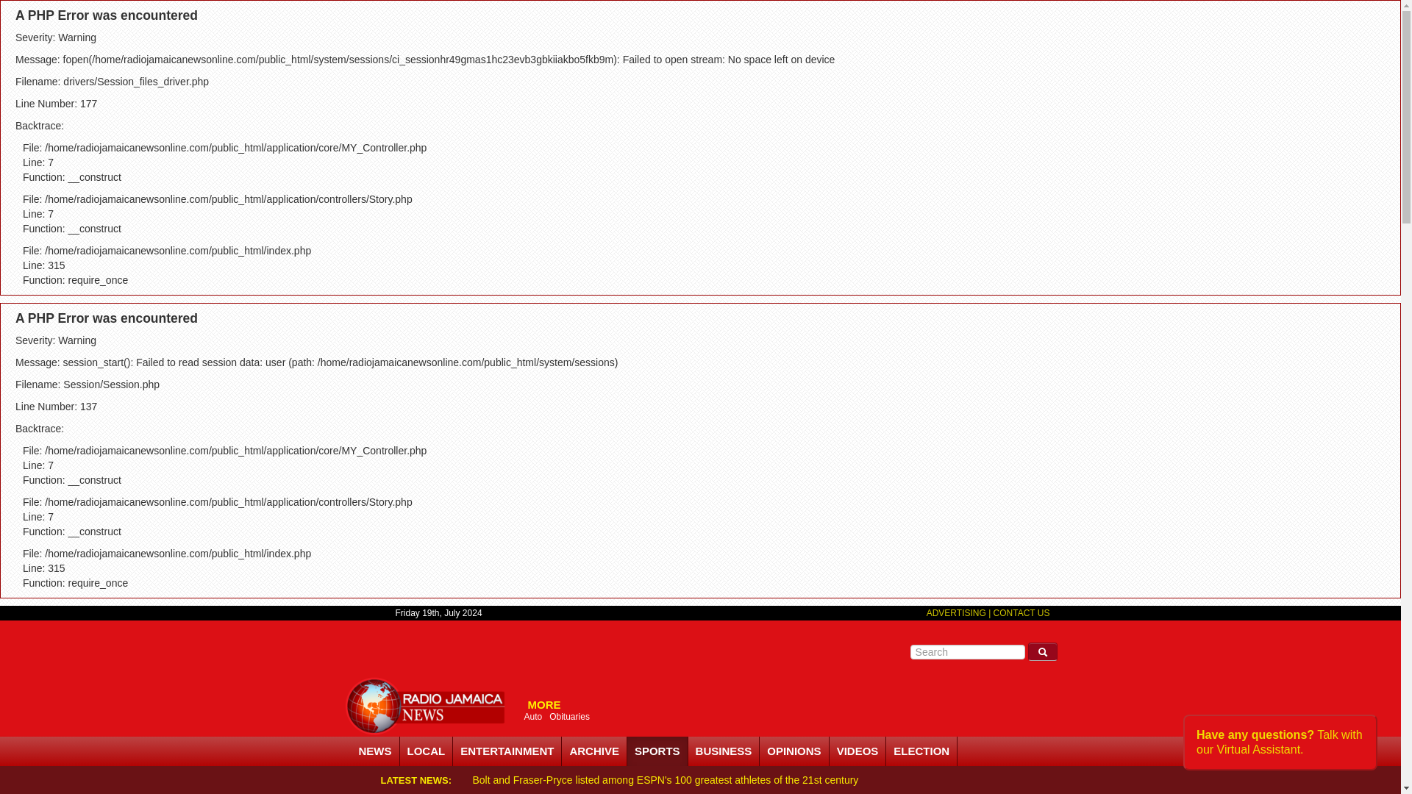 The height and width of the screenshot is (794, 1412). What do you see at coordinates (532, 716) in the screenshot?
I see `Auto` at bounding box center [532, 716].